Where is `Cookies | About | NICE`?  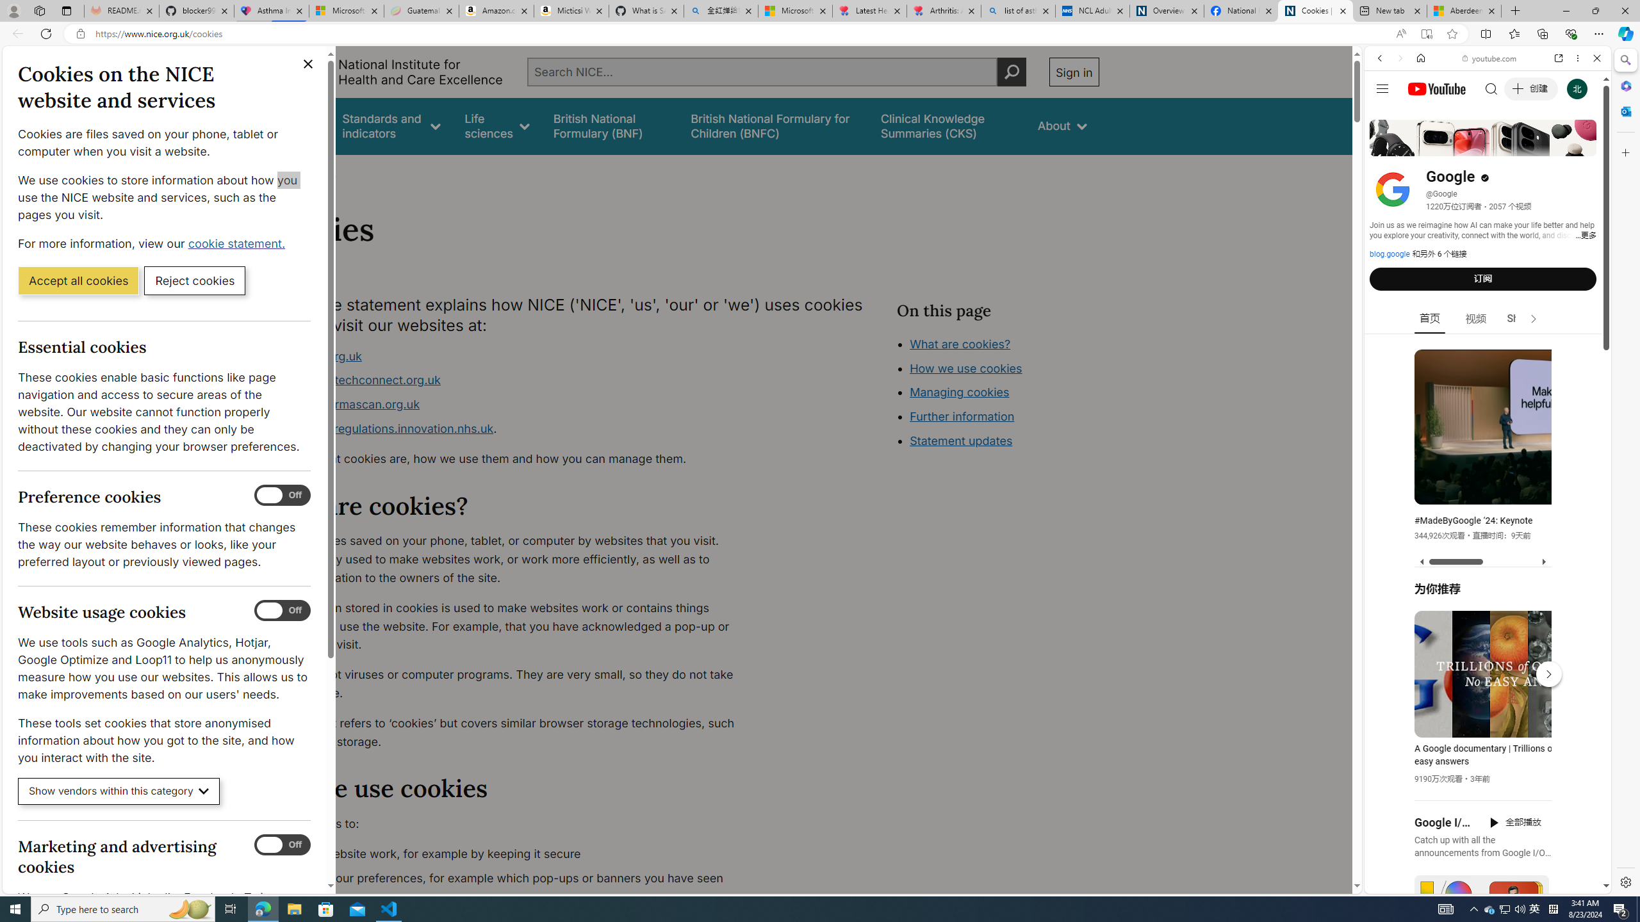 Cookies | About | NICE is located at coordinates (1315, 11).